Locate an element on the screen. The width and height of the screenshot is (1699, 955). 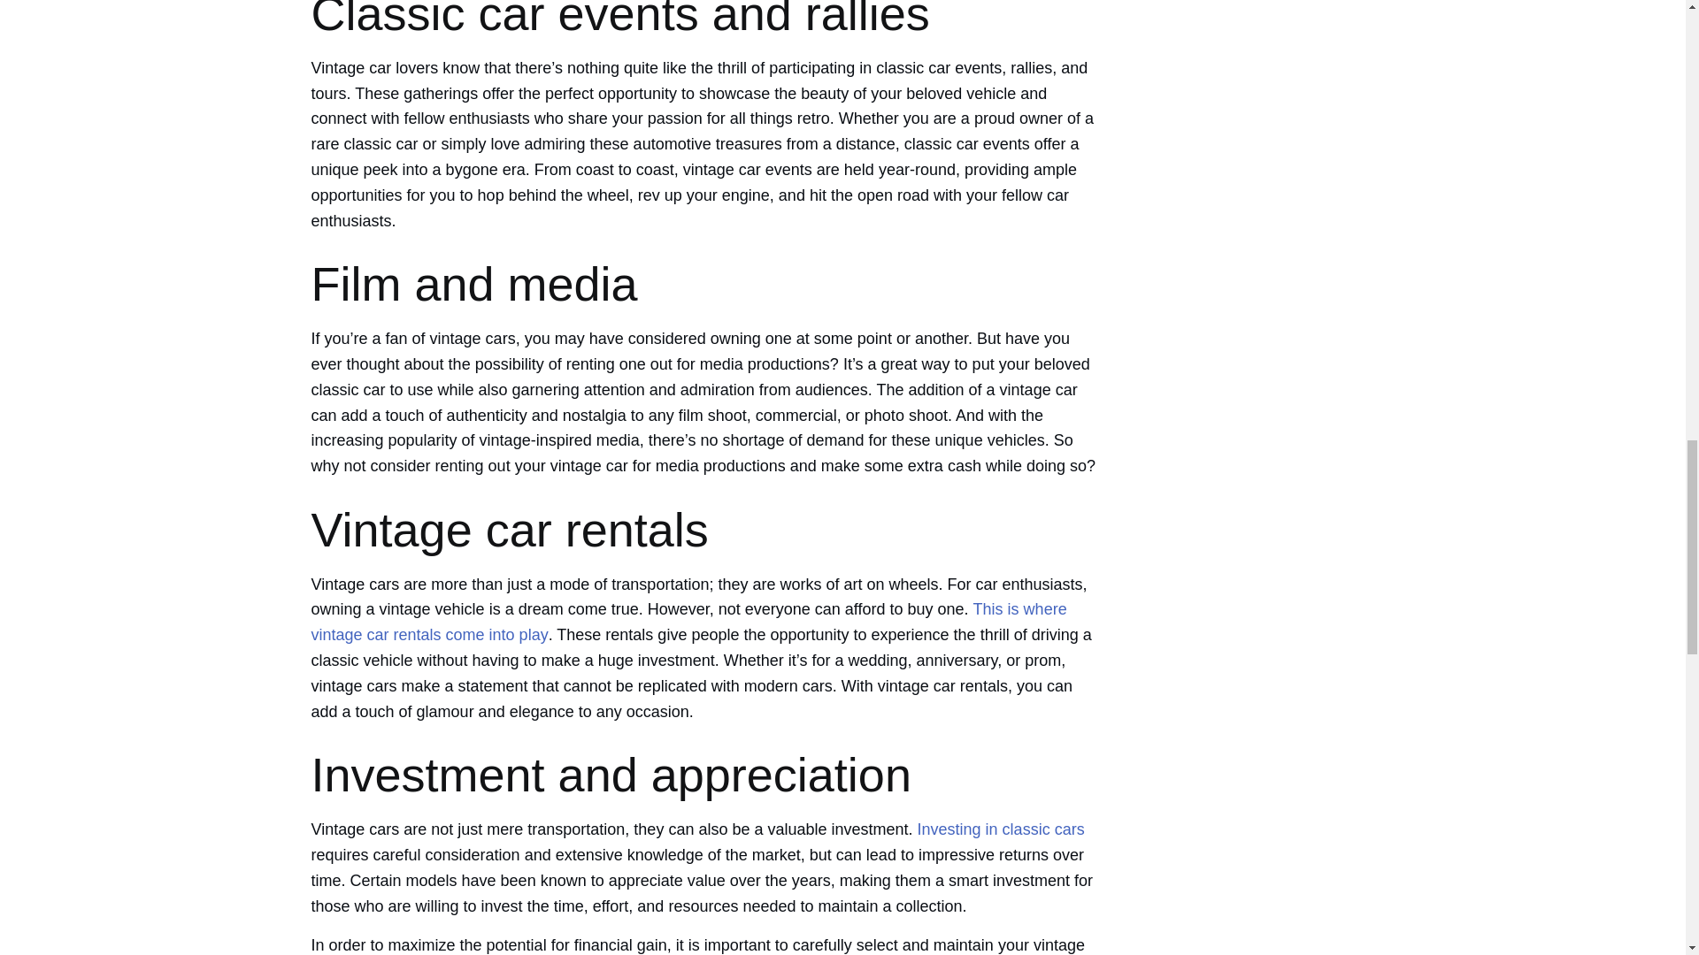
Investing in classic cars is located at coordinates (1001, 829).